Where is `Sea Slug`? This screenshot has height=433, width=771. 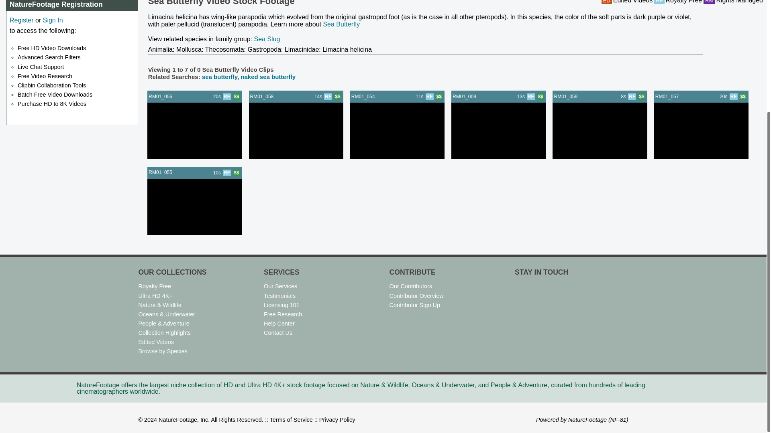
Sea Slug is located at coordinates (267, 38).